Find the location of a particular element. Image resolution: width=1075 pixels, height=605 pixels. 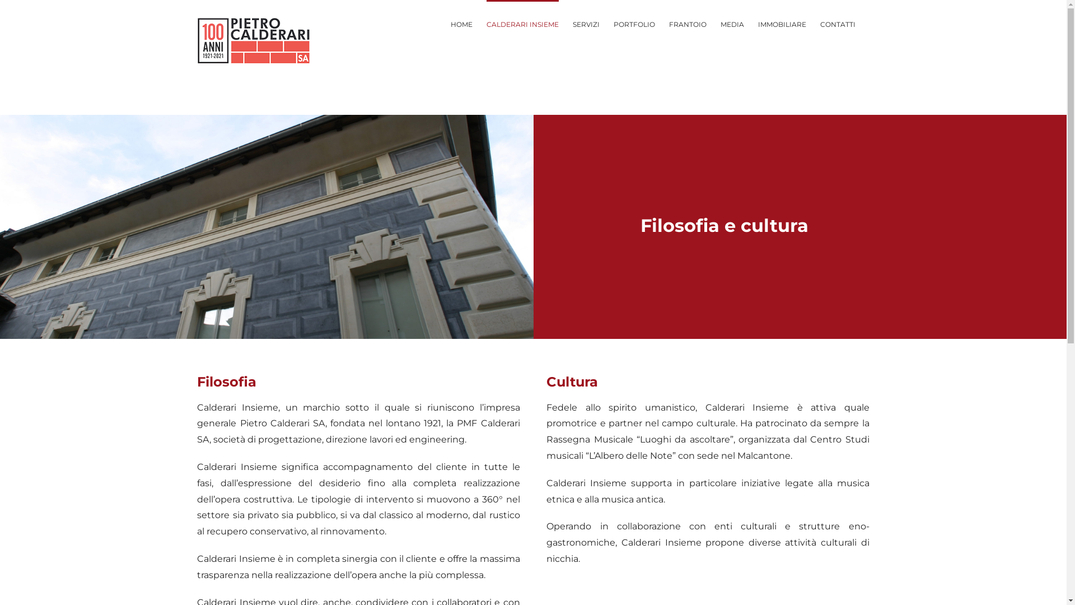

FRANTOIO is located at coordinates (688, 24).